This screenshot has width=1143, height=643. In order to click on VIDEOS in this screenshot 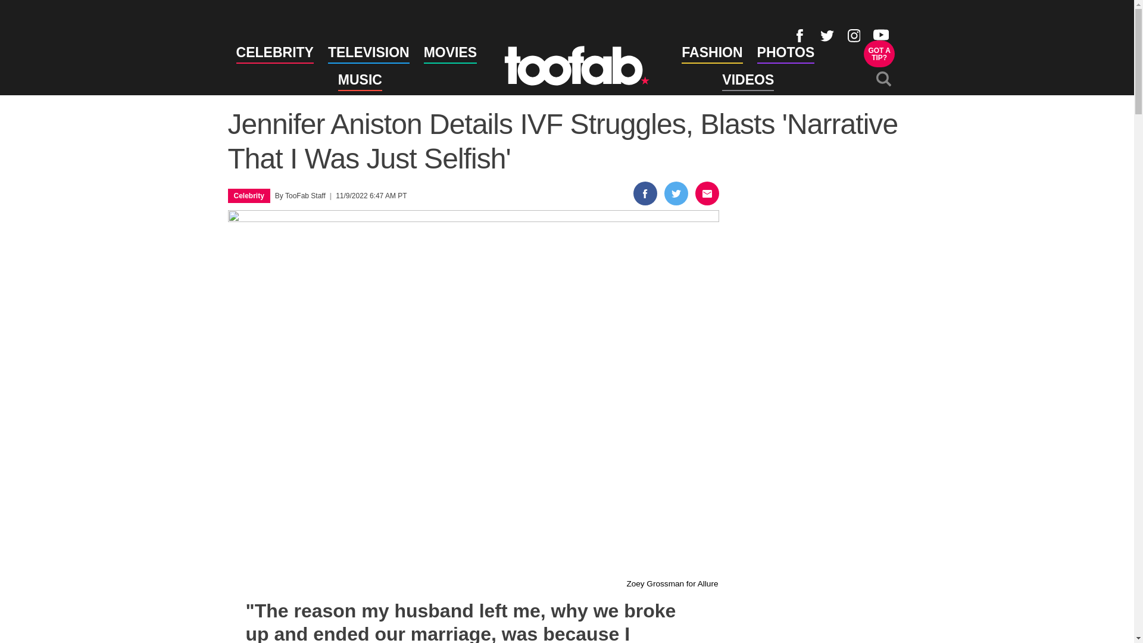, I will do `click(748, 82)`.